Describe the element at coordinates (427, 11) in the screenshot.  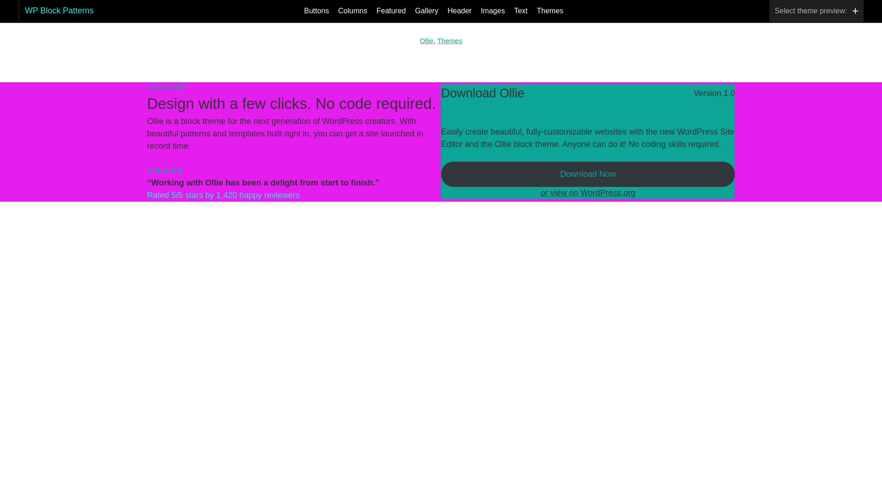
I see `Gallery` at that location.